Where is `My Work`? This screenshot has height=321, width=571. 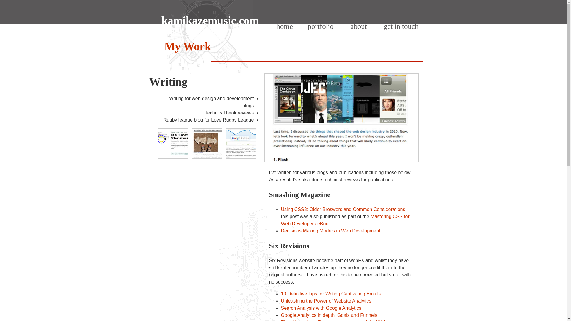 My Work is located at coordinates (188, 46).